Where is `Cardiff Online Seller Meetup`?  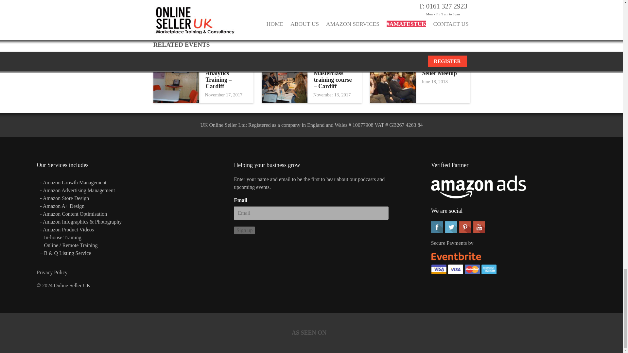
Cardiff Online Seller Meetup is located at coordinates (443, 70).